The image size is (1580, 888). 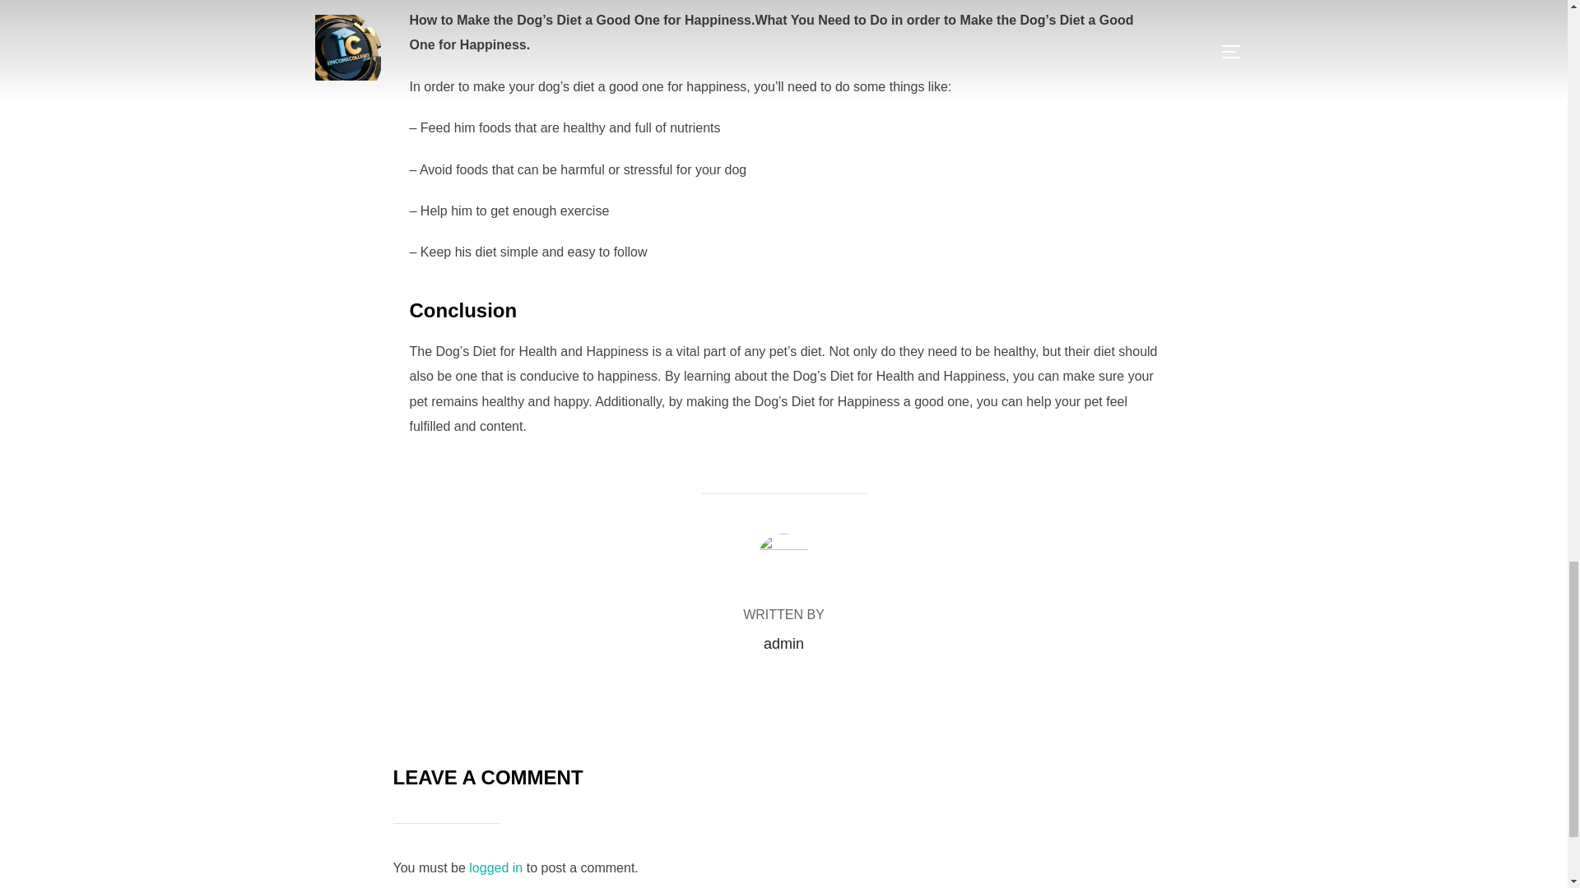 I want to click on logged in, so click(x=495, y=867).